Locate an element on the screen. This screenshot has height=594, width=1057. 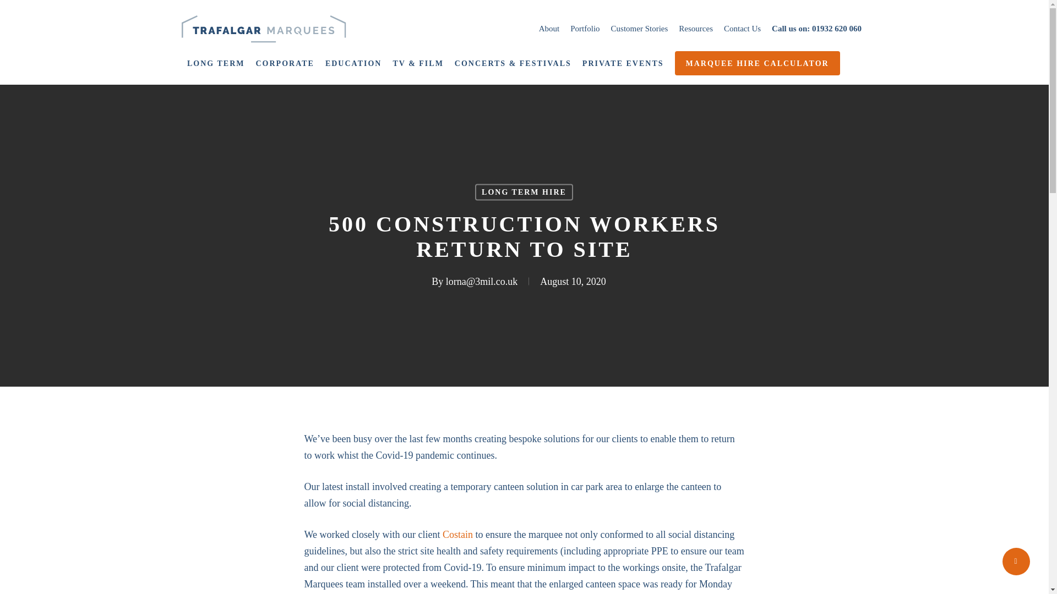
Contact Us is located at coordinates (742, 29).